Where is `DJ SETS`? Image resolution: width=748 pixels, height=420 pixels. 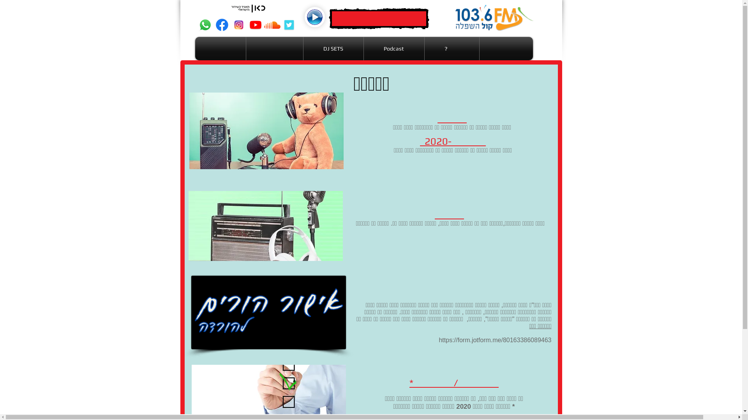 DJ SETS is located at coordinates (333, 49).